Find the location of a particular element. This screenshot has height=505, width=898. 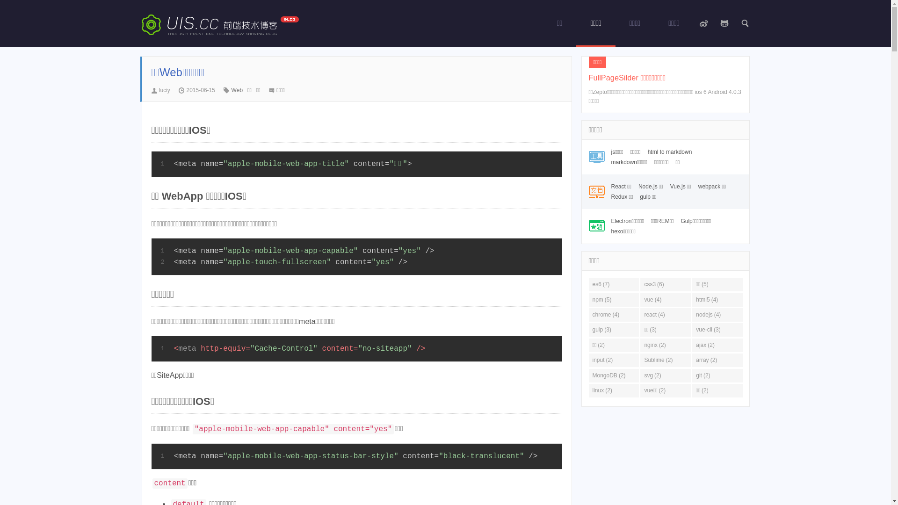

array2 is located at coordinates (717, 360).